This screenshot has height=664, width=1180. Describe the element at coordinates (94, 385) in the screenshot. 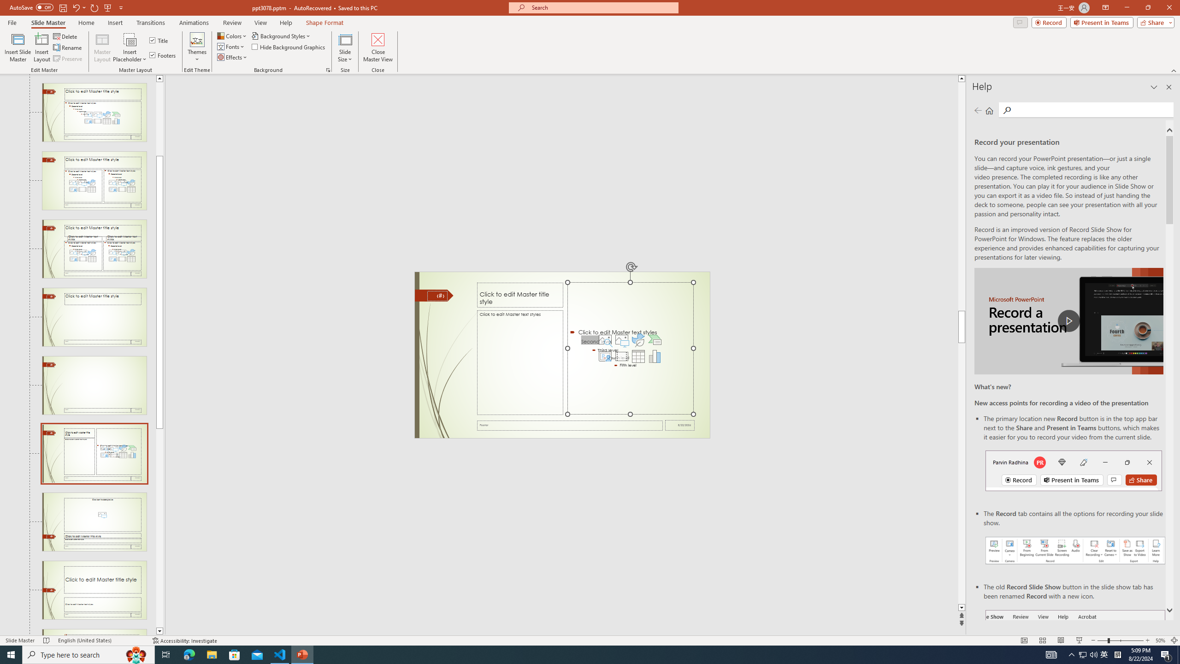

I see `Slide Blank Layout: used by no slides` at that location.